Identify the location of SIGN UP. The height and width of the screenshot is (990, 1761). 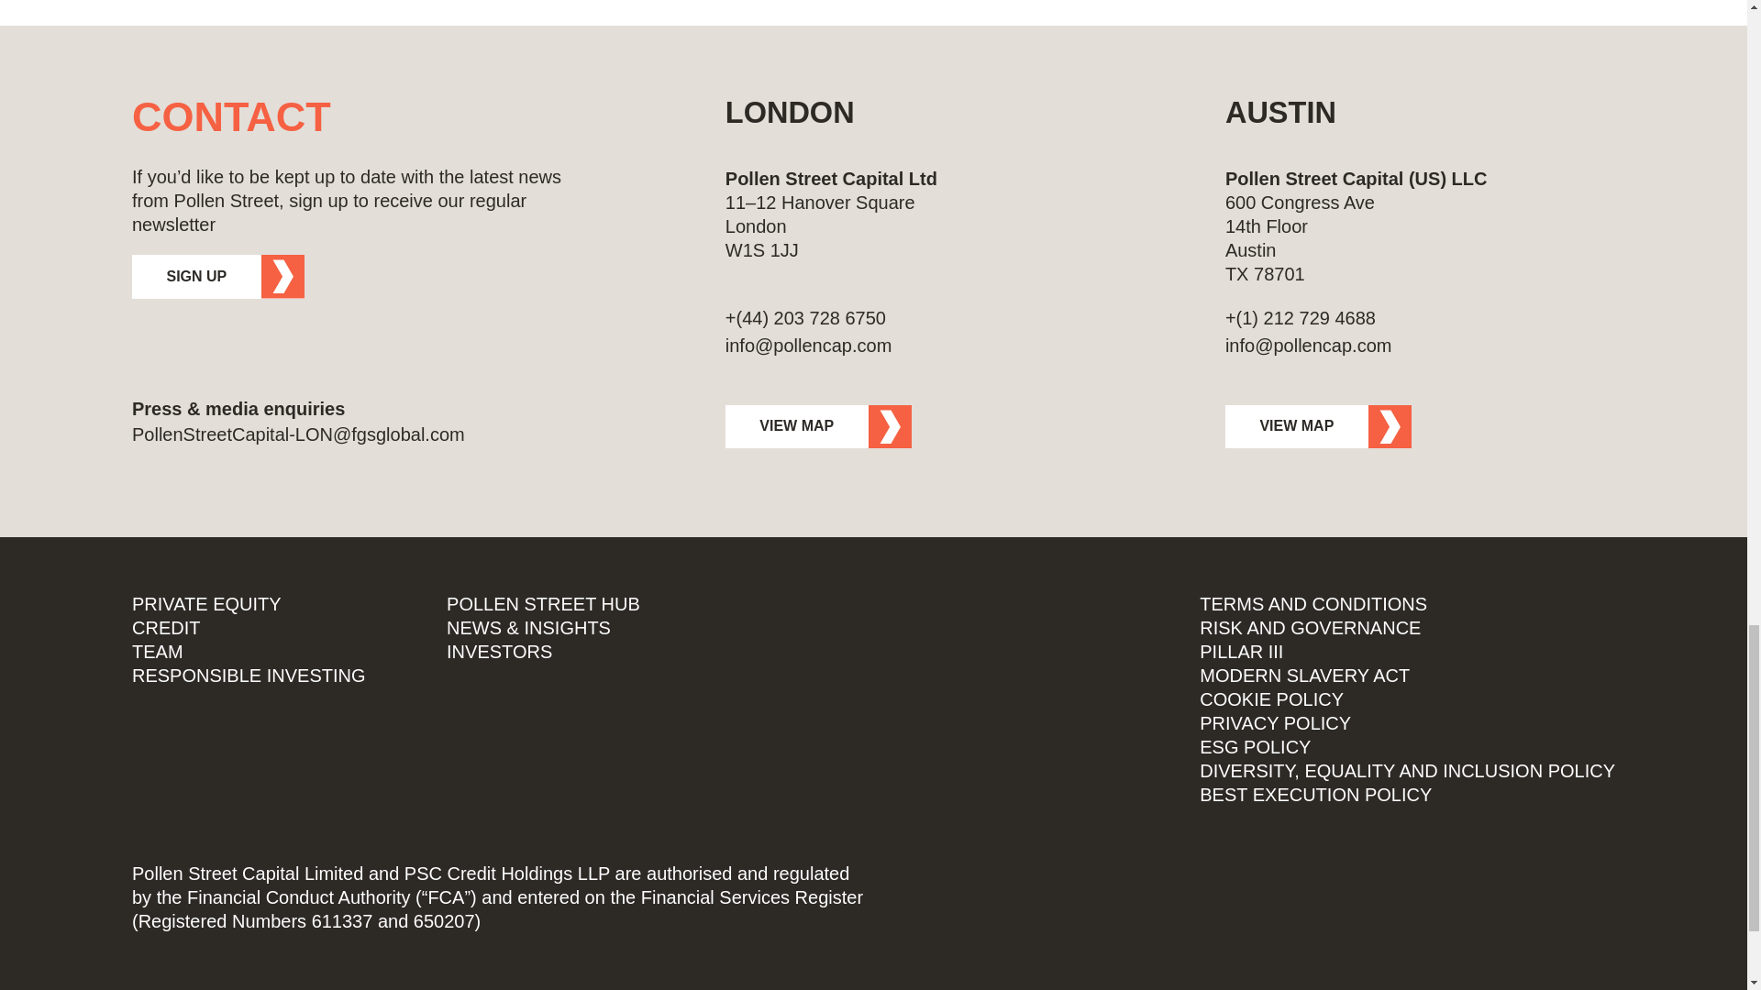
(218, 277).